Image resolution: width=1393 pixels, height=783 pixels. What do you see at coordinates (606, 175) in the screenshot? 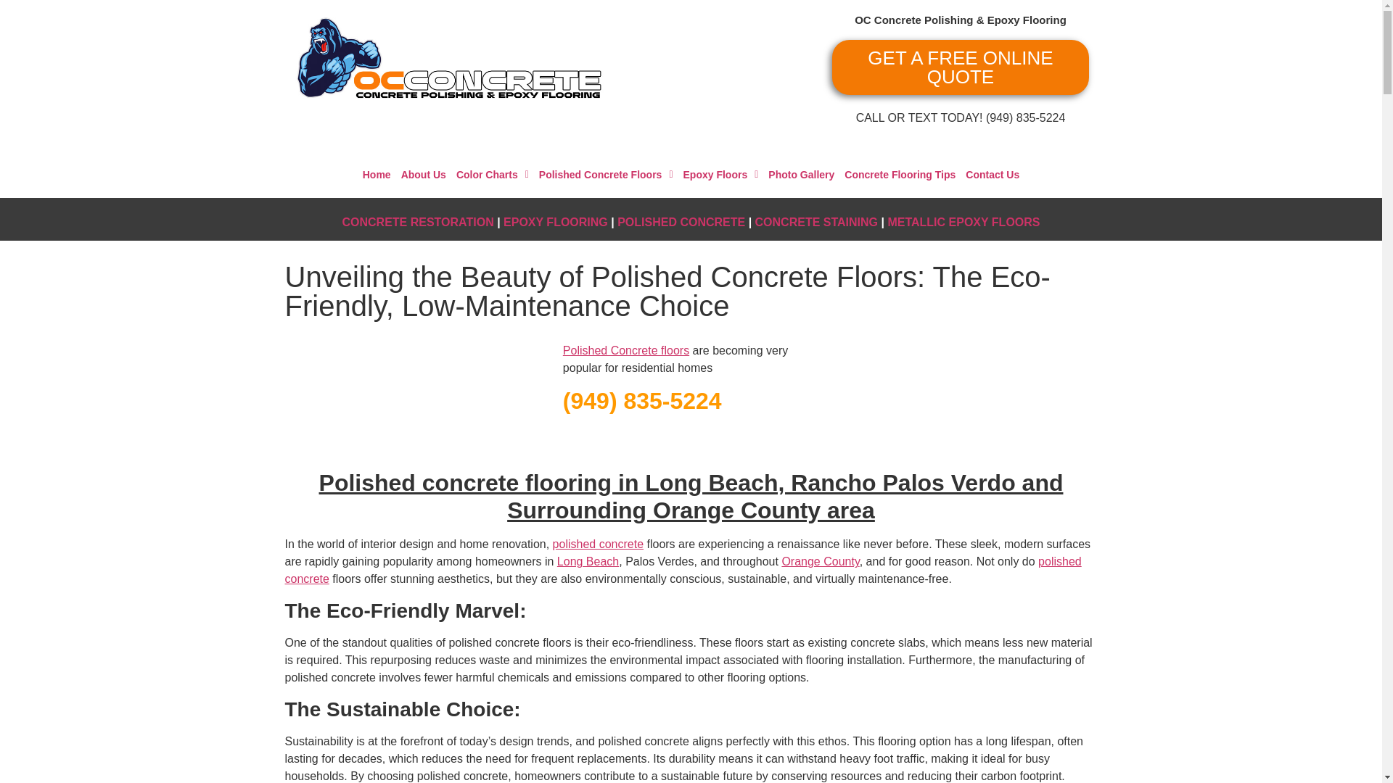
I see `Polished Concrete Floors` at bounding box center [606, 175].